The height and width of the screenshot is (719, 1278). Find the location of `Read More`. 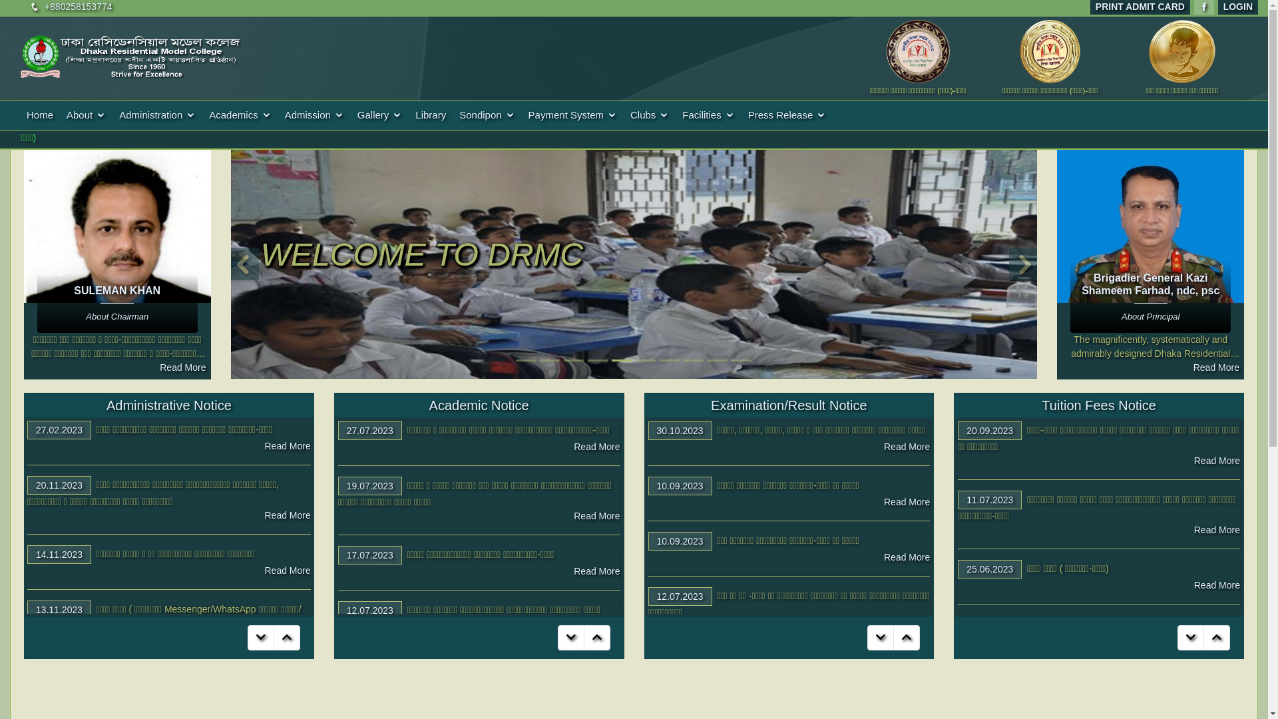

Read More is located at coordinates (182, 367).